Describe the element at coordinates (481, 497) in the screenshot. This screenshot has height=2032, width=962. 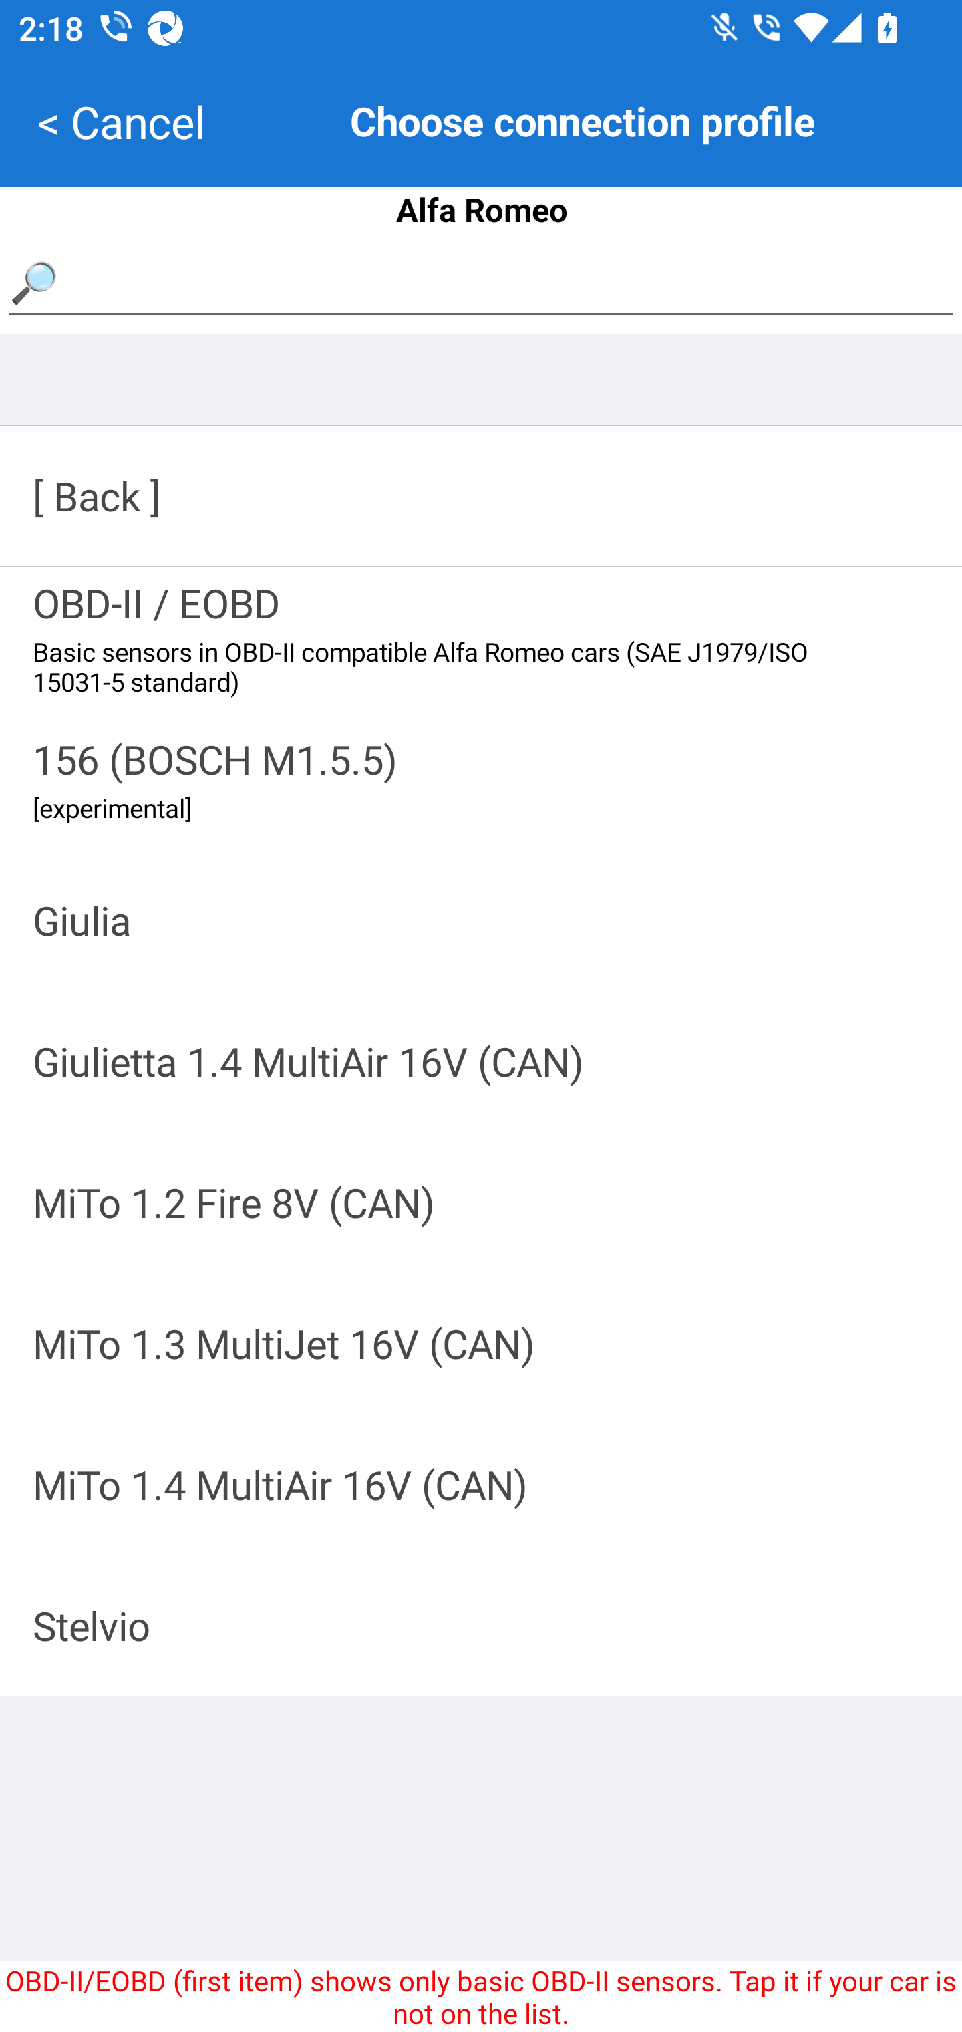
I see `[ Back ]` at that location.